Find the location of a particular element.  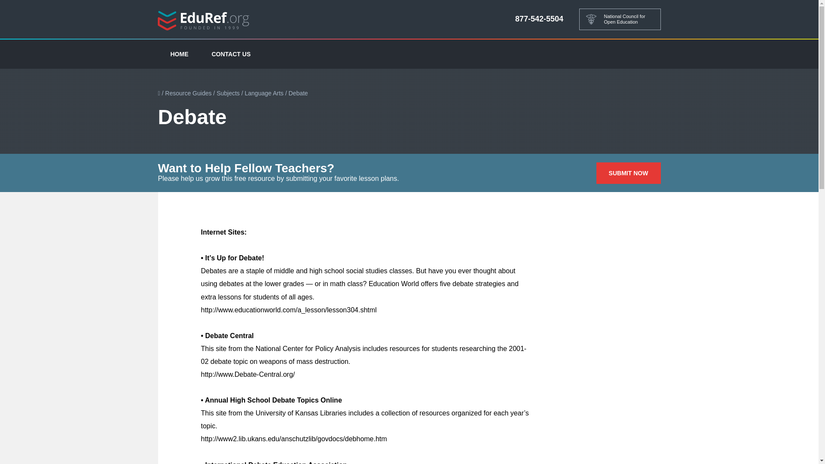

SUBMIT NOW is located at coordinates (628, 173).